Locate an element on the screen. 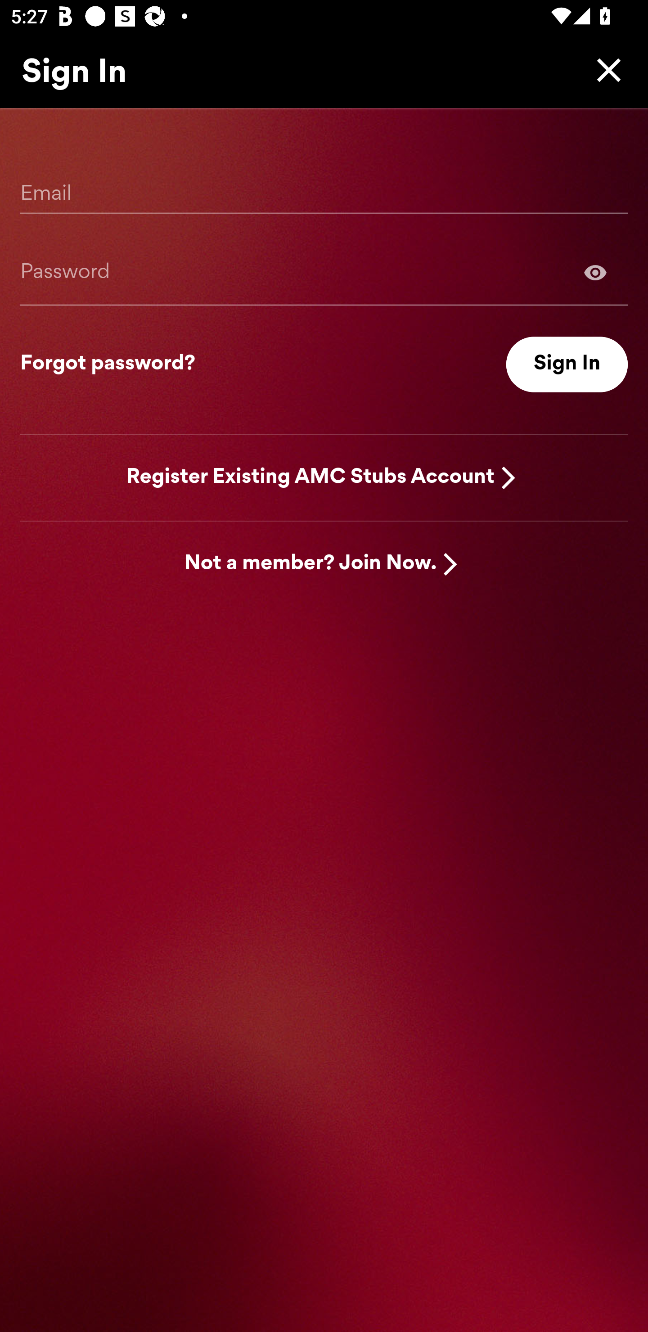  Sign In is located at coordinates (567, 364).